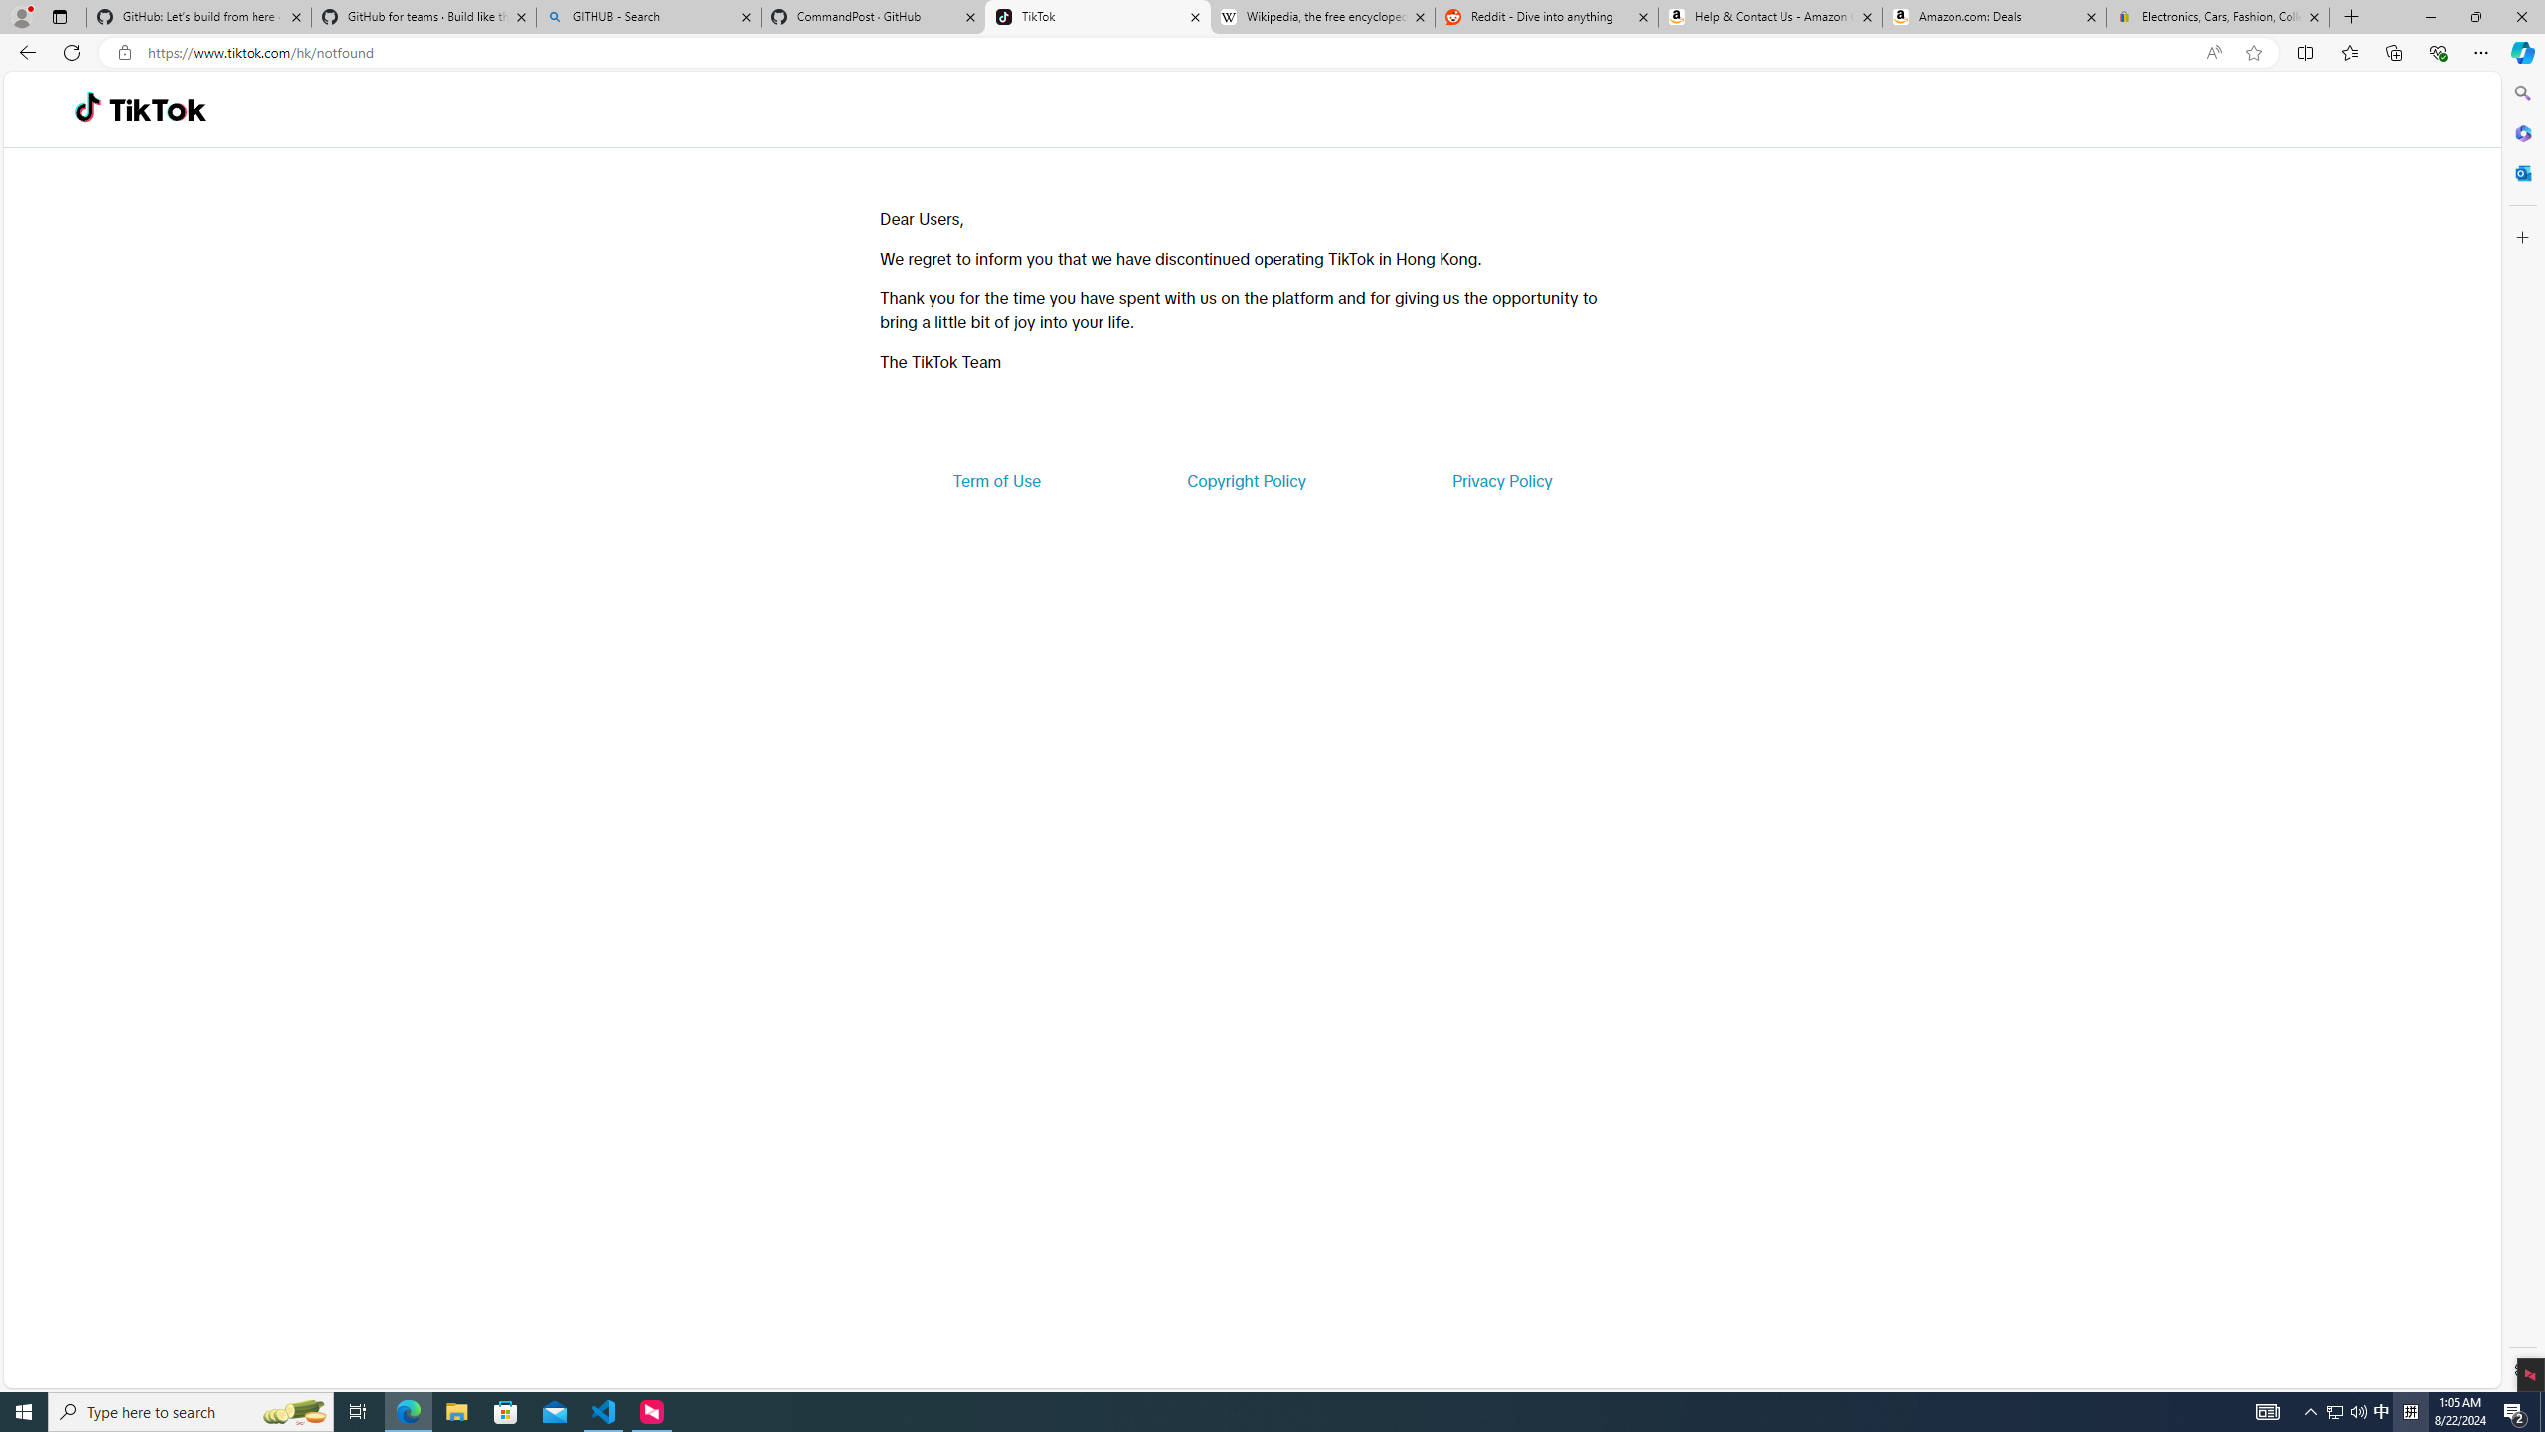 Image resolution: width=2545 pixels, height=1432 pixels. What do you see at coordinates (1501, 481) in the screenshot?
I see `Privacy Policy` at bounding box center [1501, 481].